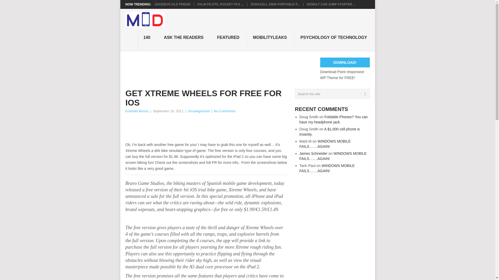 Image resolution: width=499 pixels, height=280 pixels. What do you see at coordinates (220, 128) in the screenshot?
I see `Advertisement` at bounding box center [220, 128].